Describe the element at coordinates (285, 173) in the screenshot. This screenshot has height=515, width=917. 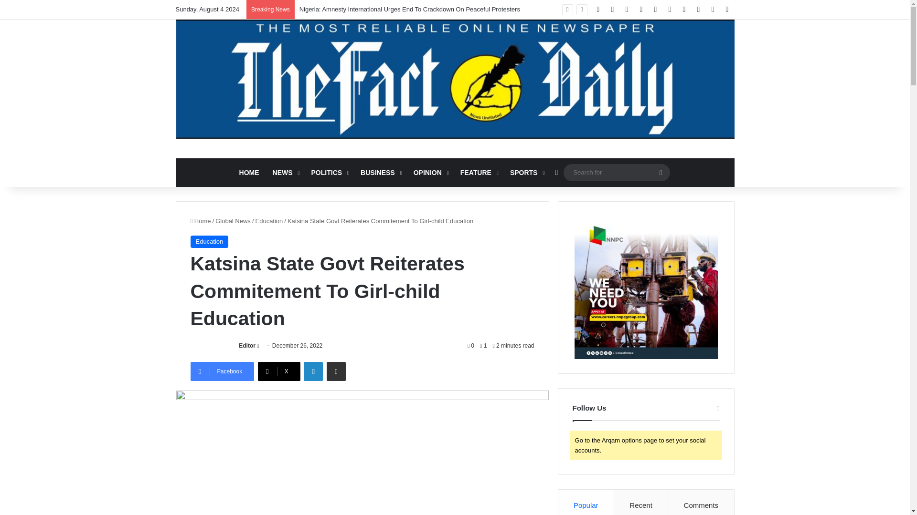
I see `NEWS` at that location.